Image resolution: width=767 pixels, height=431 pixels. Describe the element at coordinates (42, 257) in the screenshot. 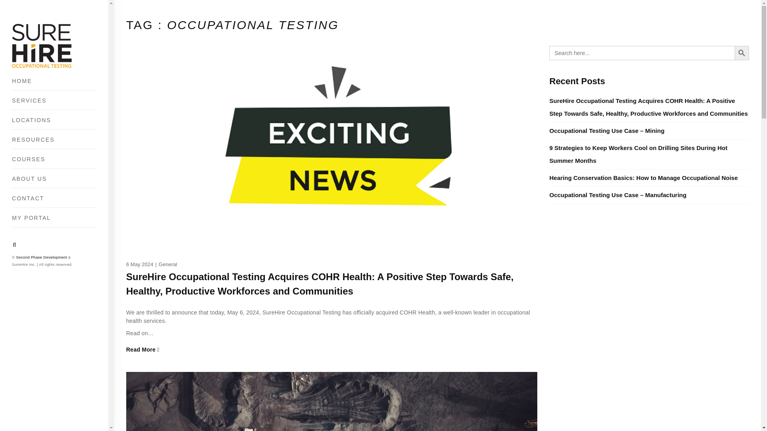

I see `Second Phase Development` at that location.